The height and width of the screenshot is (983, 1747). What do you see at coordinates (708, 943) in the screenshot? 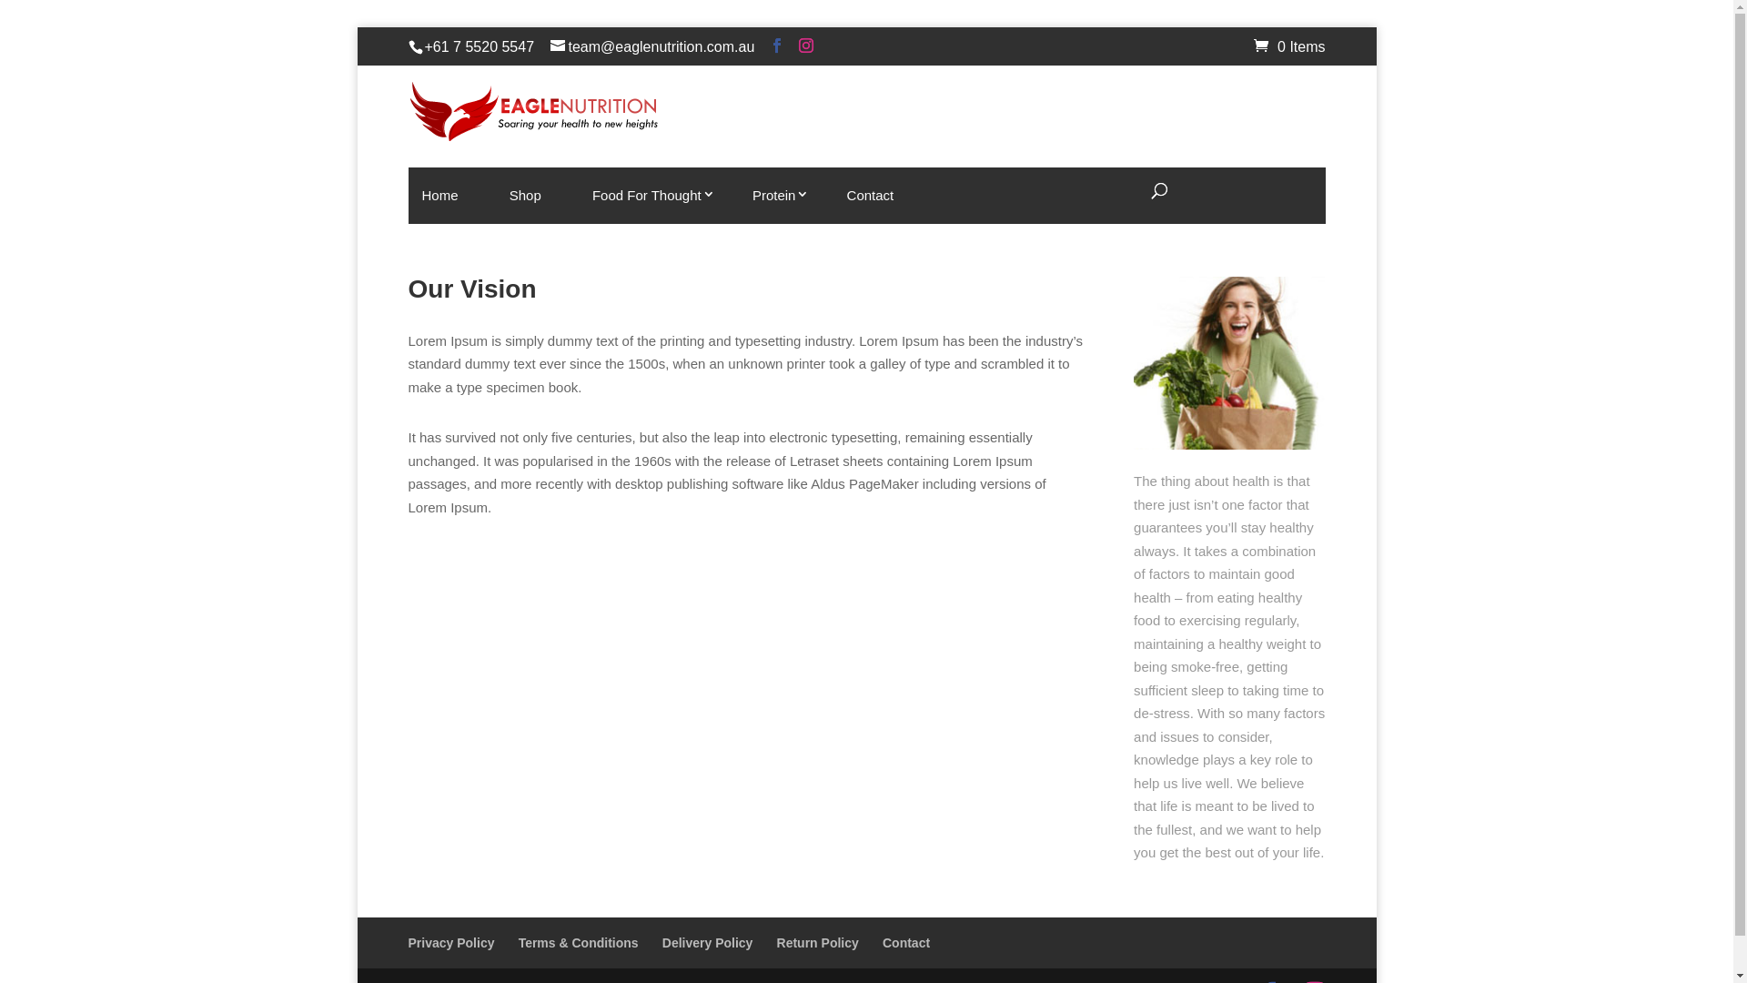
I see `Delivery Policy` at bounding box center [708, 943].